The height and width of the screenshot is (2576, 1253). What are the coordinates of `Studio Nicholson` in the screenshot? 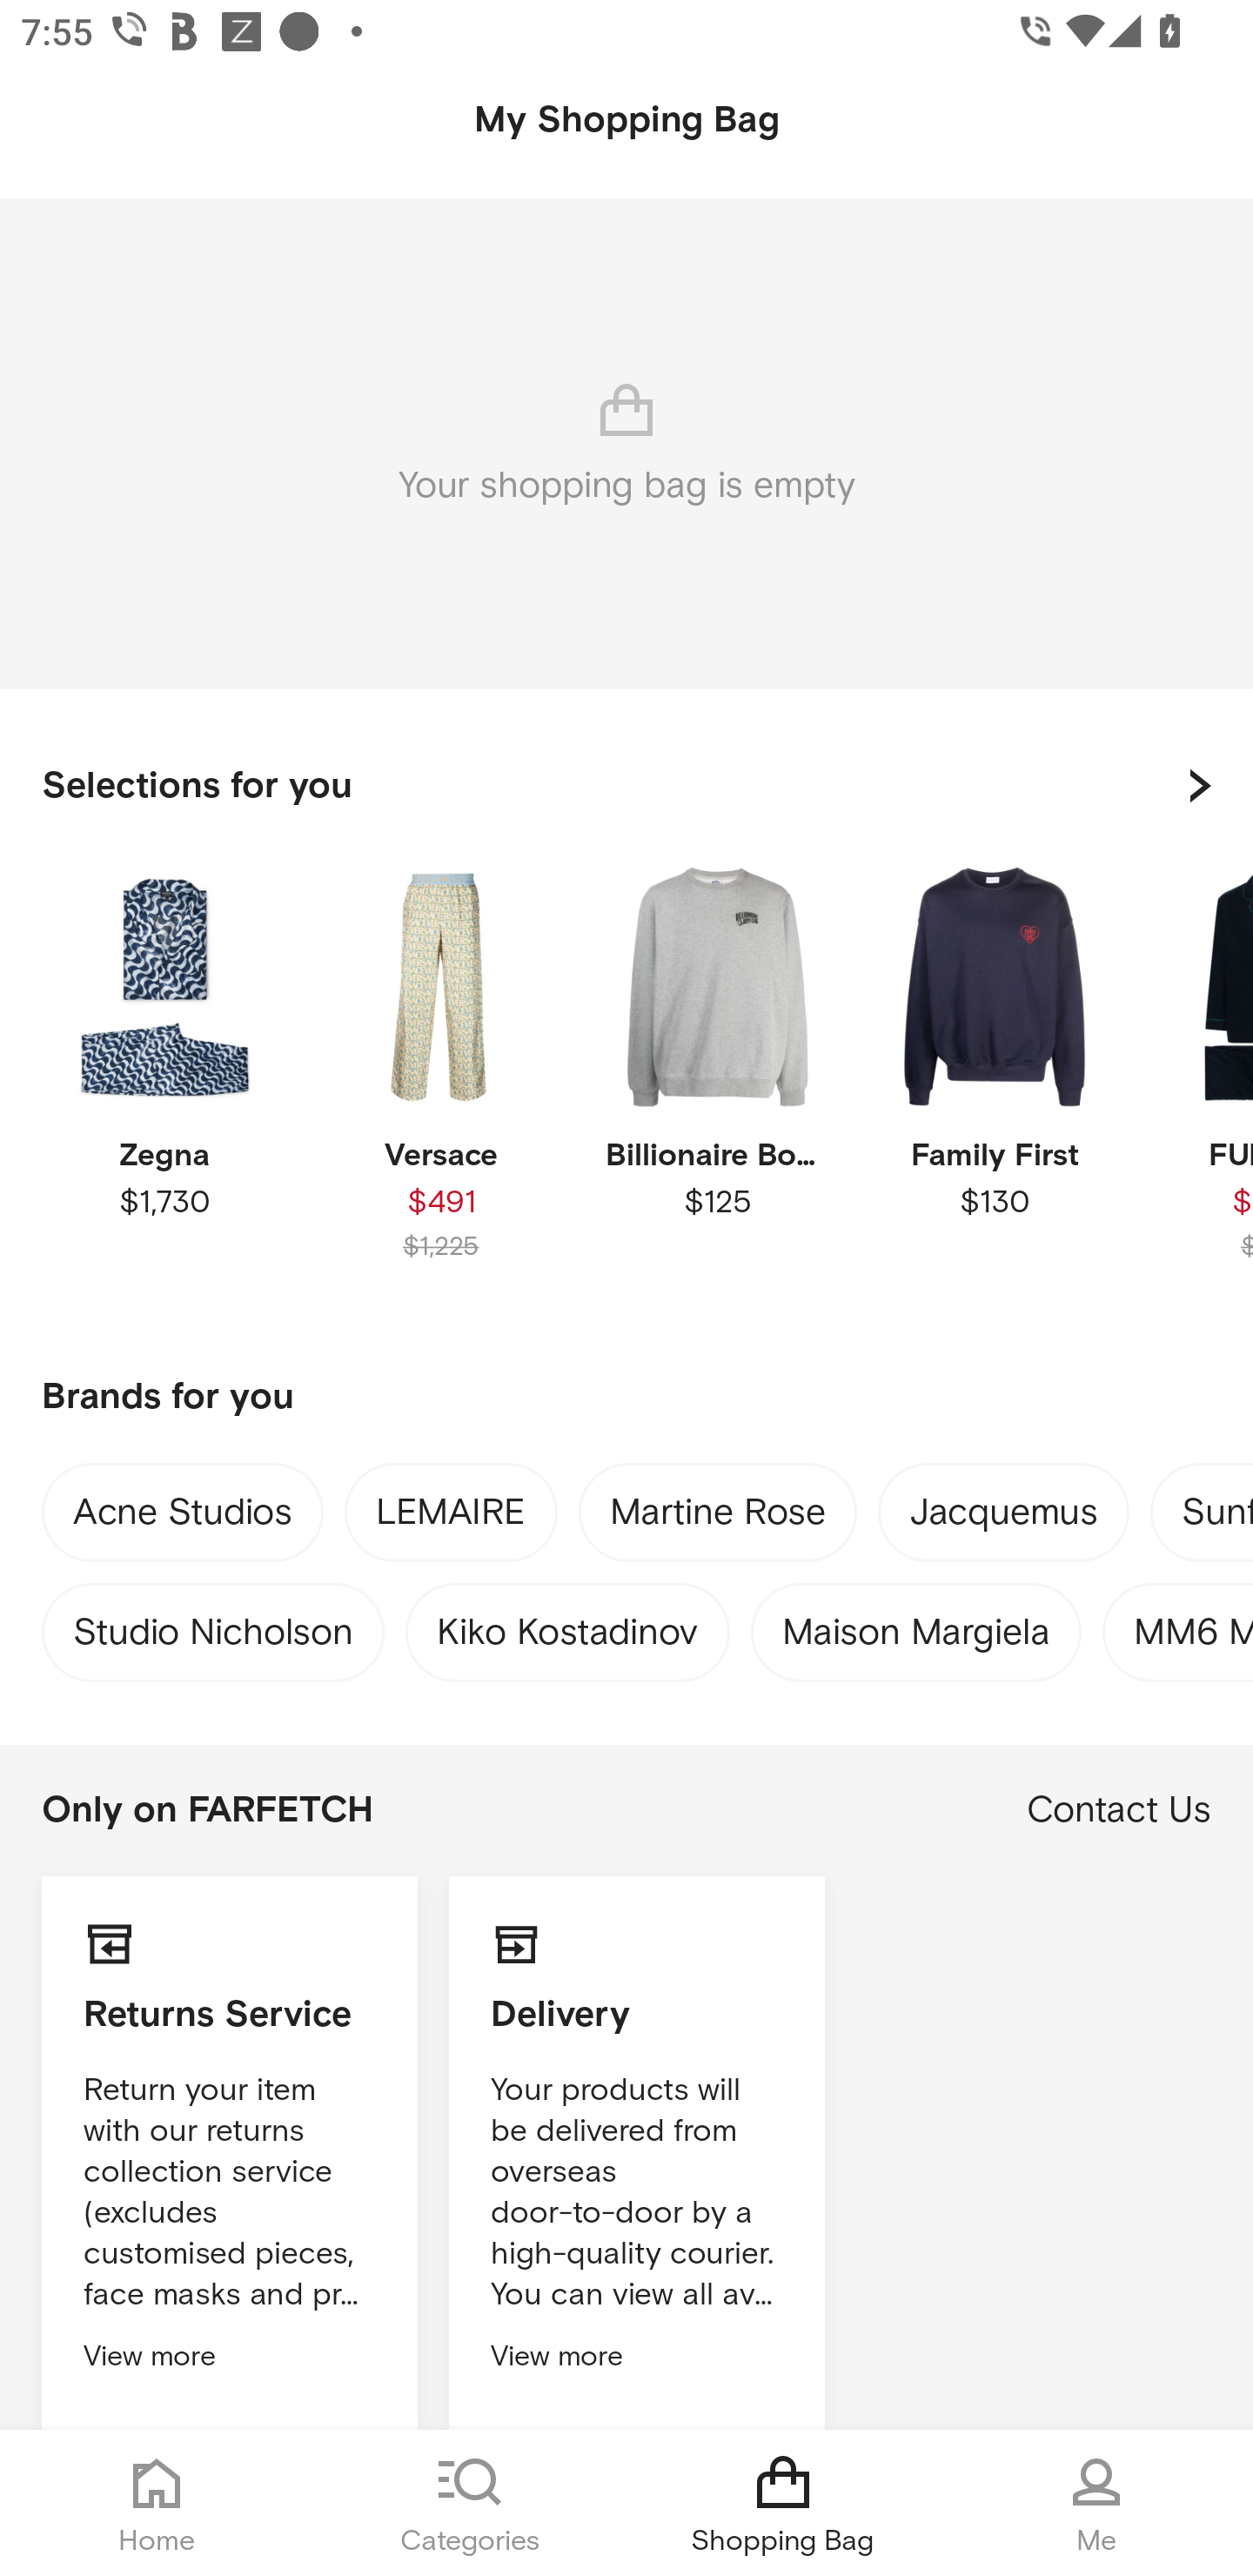 It's located at (212, 1625).